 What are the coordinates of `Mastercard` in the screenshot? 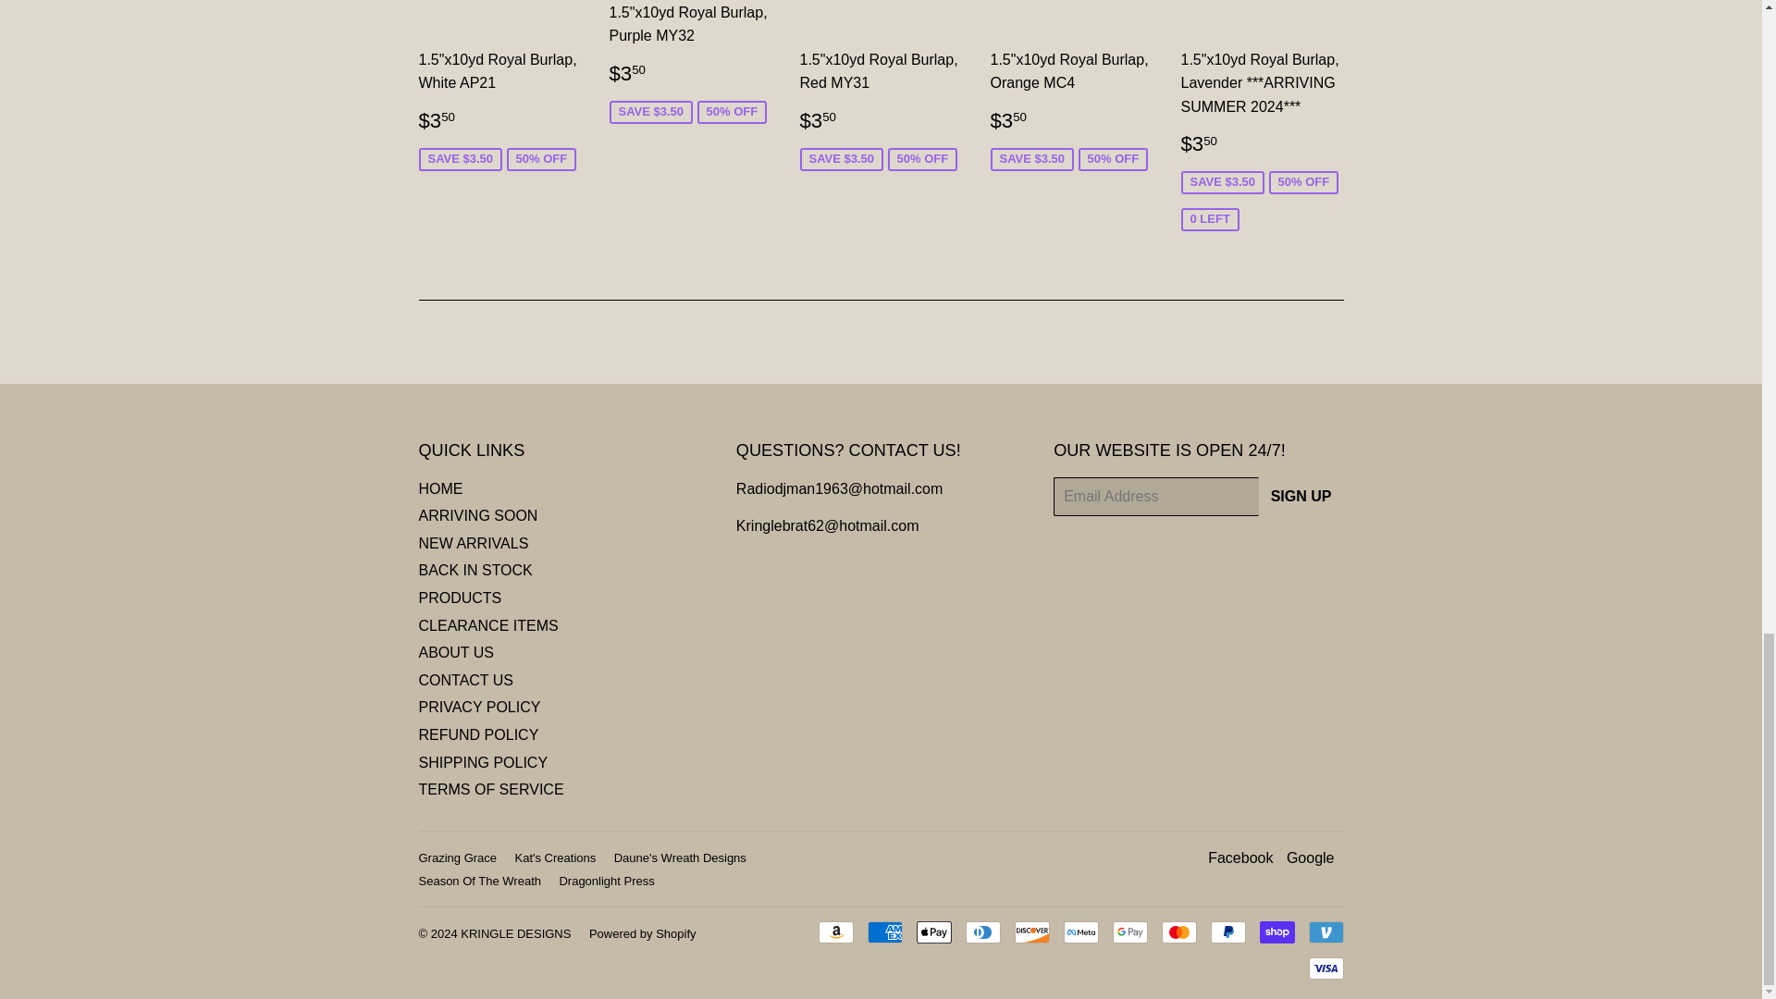 It's located at (1178, 931).